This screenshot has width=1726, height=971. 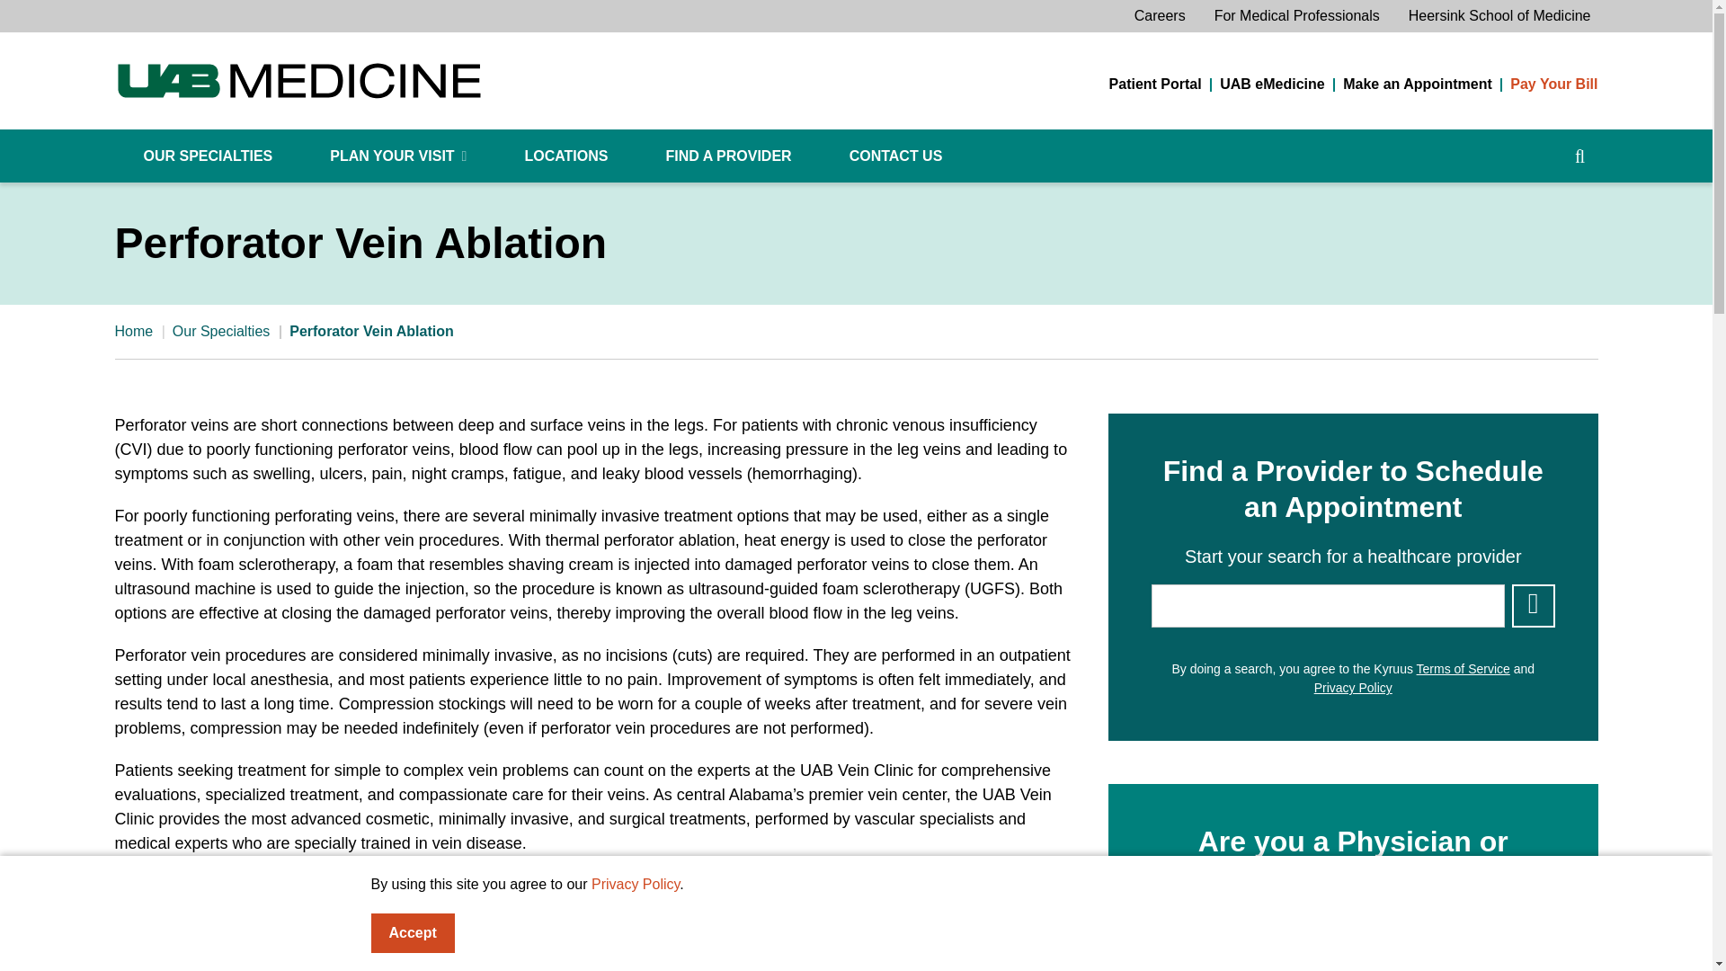 I want to click on Patient Portal, so click(x=1155, y=85).